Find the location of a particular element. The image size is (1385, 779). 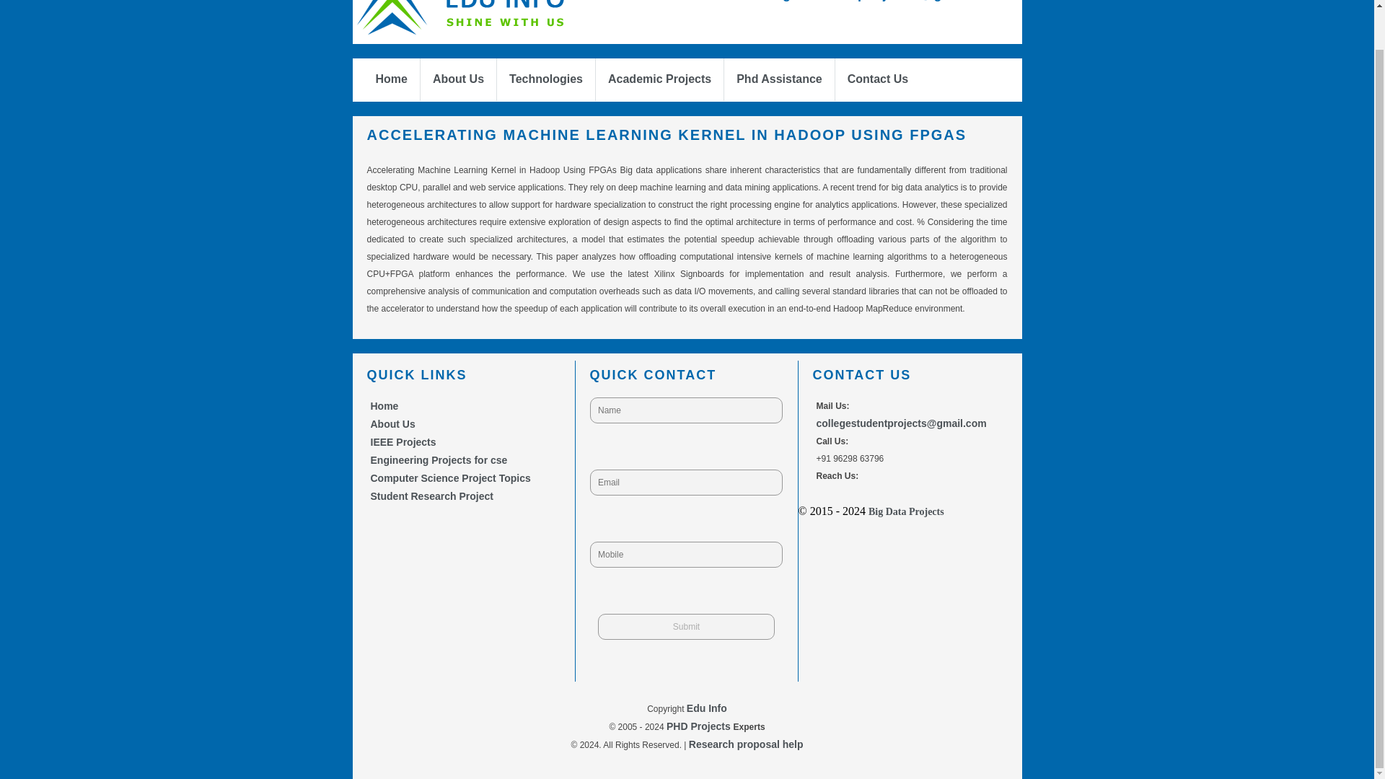

Home is located at coordinates (384, 406).